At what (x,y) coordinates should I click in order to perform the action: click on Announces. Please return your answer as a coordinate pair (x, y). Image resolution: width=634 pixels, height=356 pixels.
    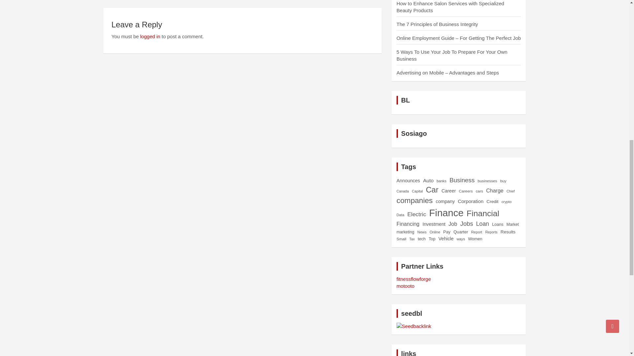
    Looking at the image, I should click on (408, 181).